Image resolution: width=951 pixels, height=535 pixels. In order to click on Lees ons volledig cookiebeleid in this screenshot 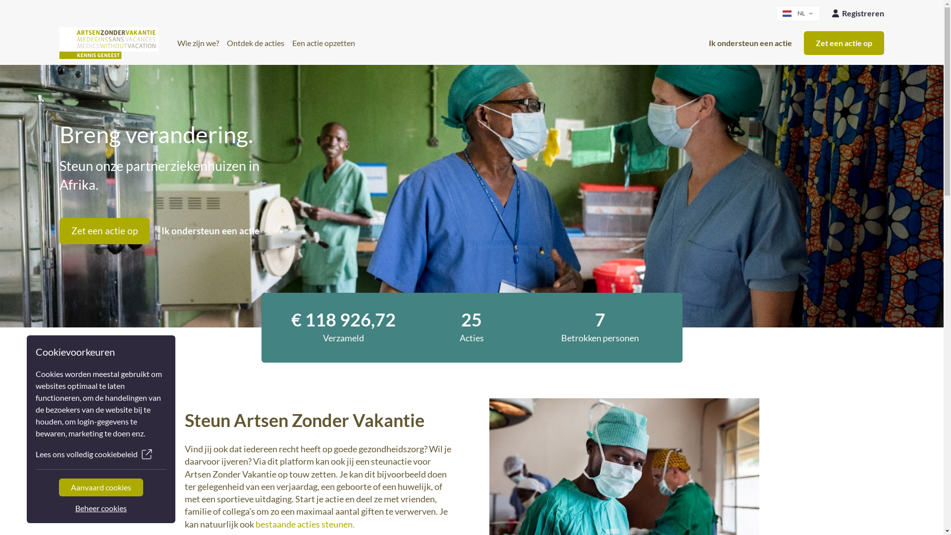, I will do `click(101, 454)`.